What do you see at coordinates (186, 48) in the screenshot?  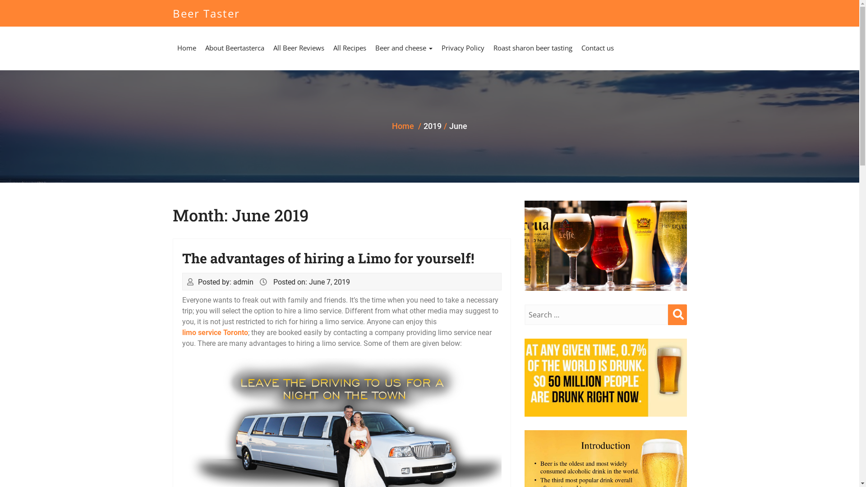 I see `Home` at bounding box center [186, 48].